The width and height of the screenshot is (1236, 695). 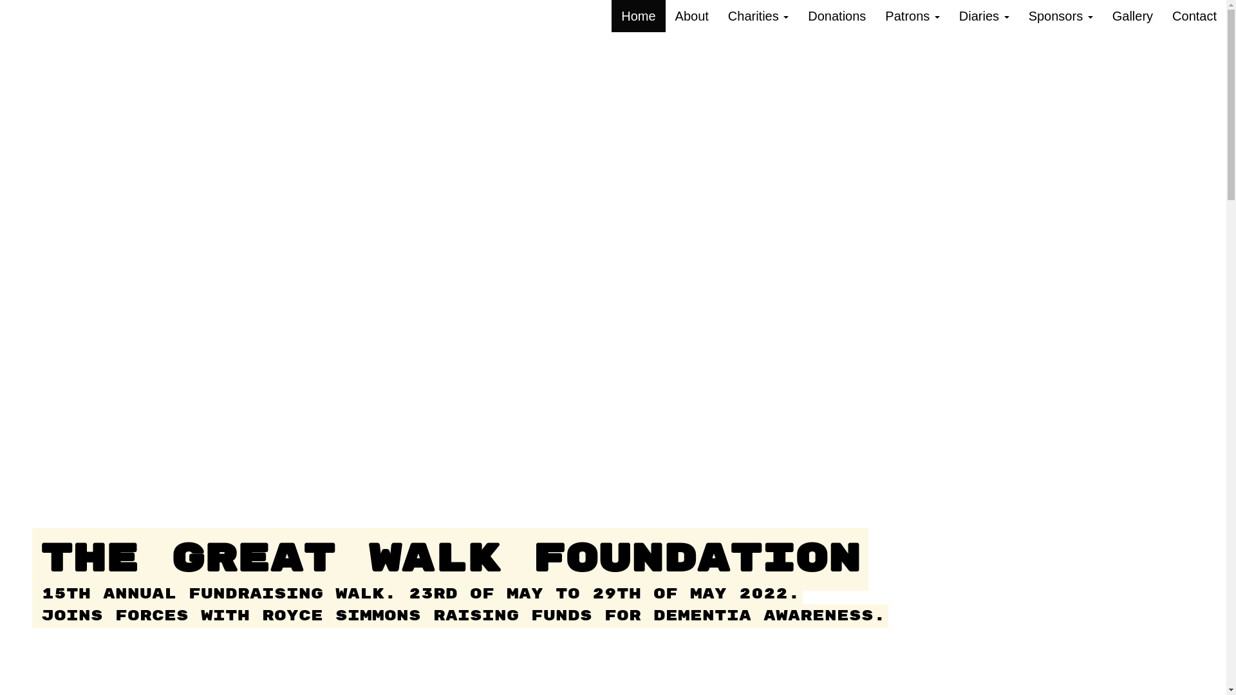 I want to click on Gallery, so click(x=1133, y=16).